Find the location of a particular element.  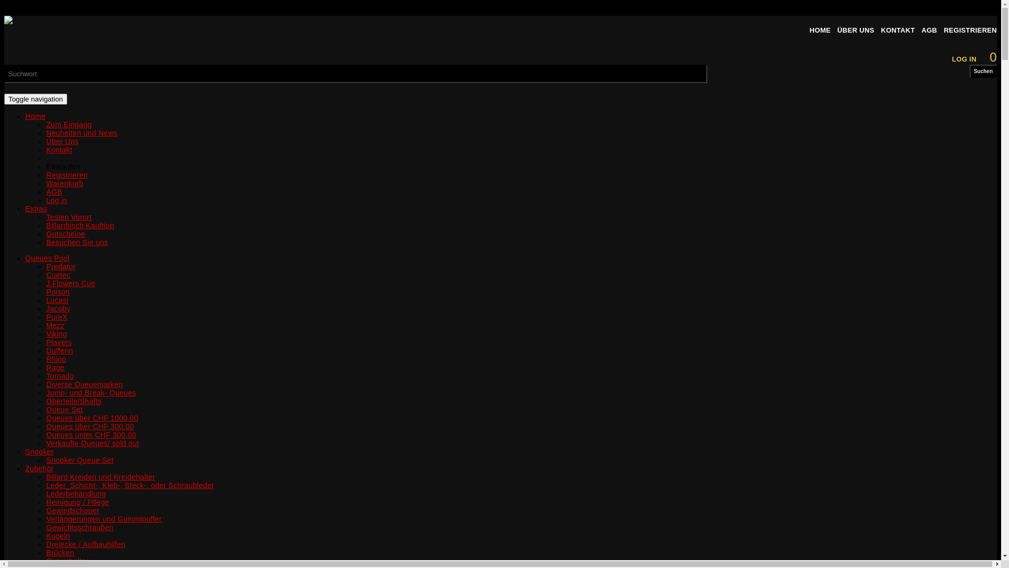

LOG IN is located at coordinates (965, 59).